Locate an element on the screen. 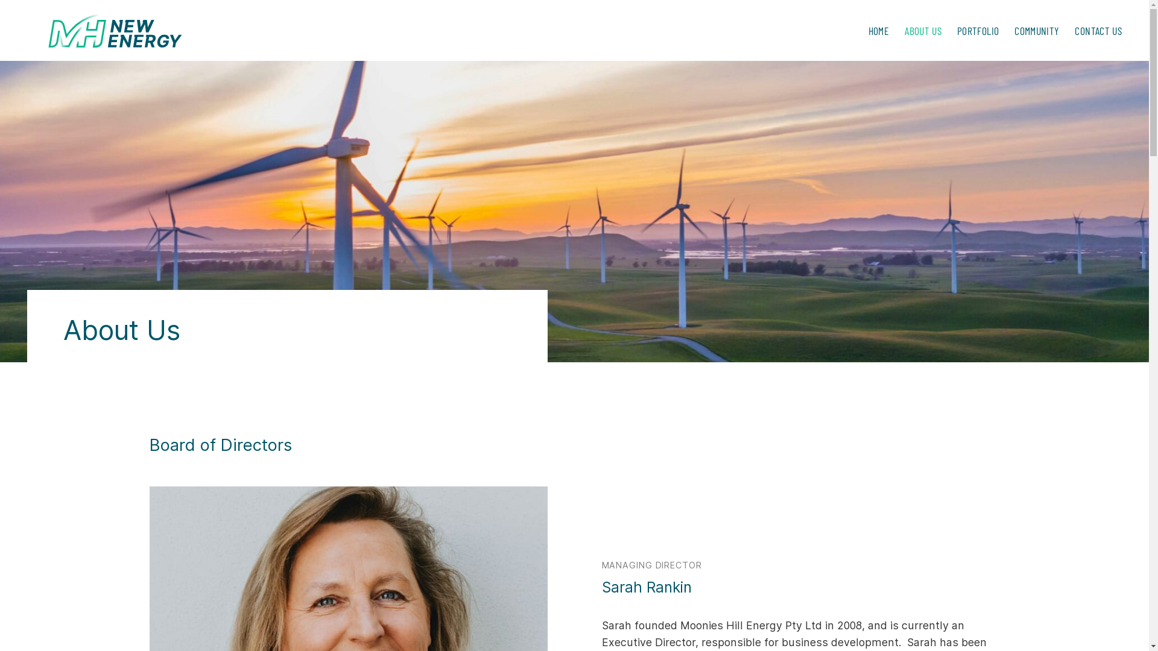  HOME is located at coordinates (879, 30).